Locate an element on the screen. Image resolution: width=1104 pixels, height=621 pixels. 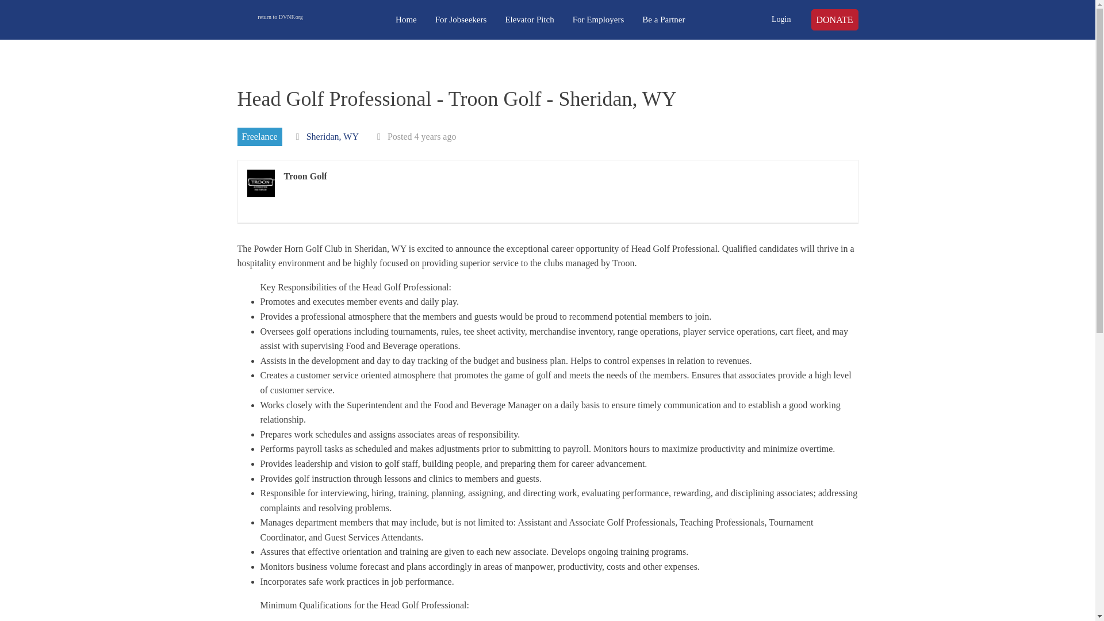
Login is located at coordinates (781, 20).